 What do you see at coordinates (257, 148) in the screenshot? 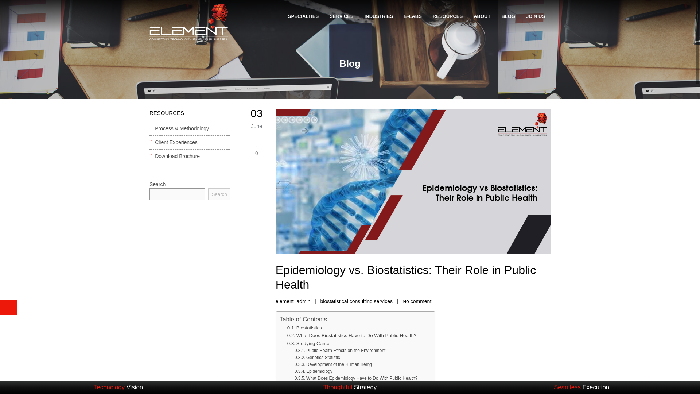
I see `Like this` at bounding box center [257, 148].